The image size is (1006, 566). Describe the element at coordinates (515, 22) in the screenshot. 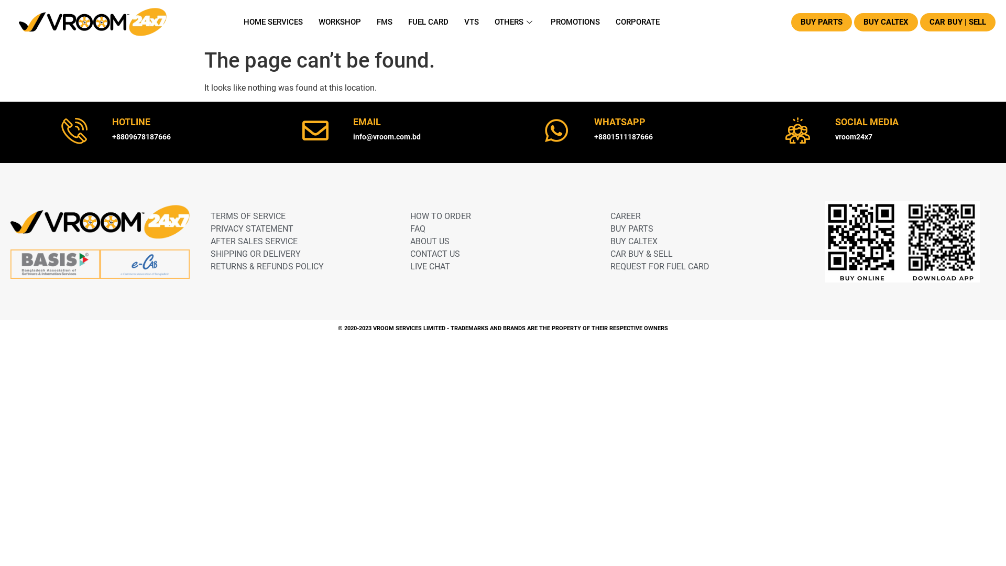

I see `OTHERS` at that location.